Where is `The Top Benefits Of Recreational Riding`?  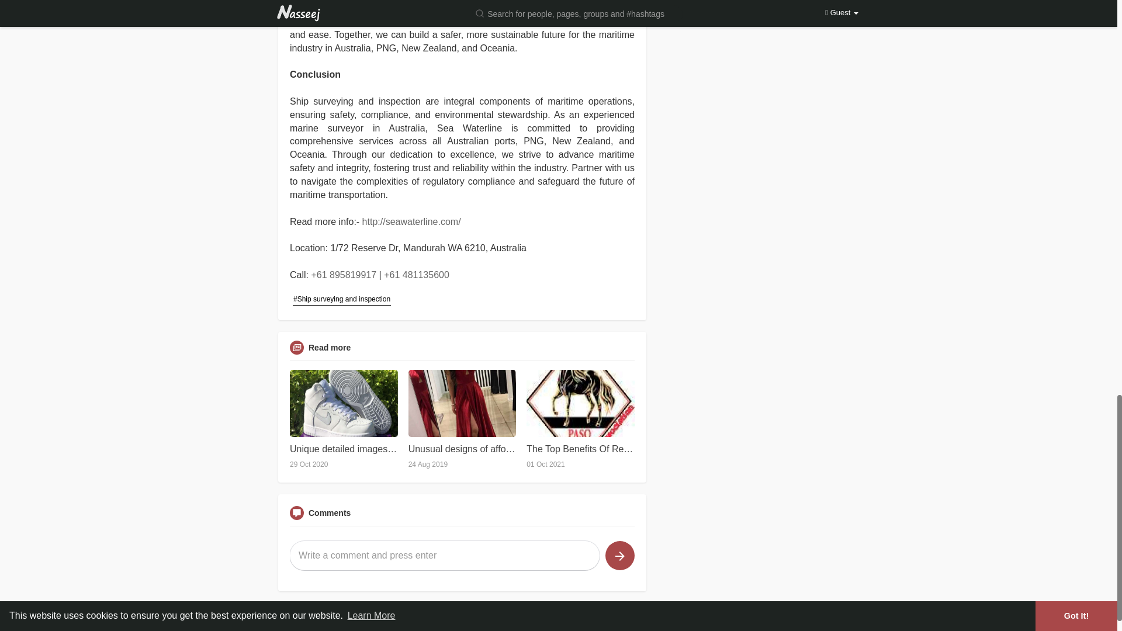 The Top Benefits Of Recreational Riding is located at coordinates (580, 449).